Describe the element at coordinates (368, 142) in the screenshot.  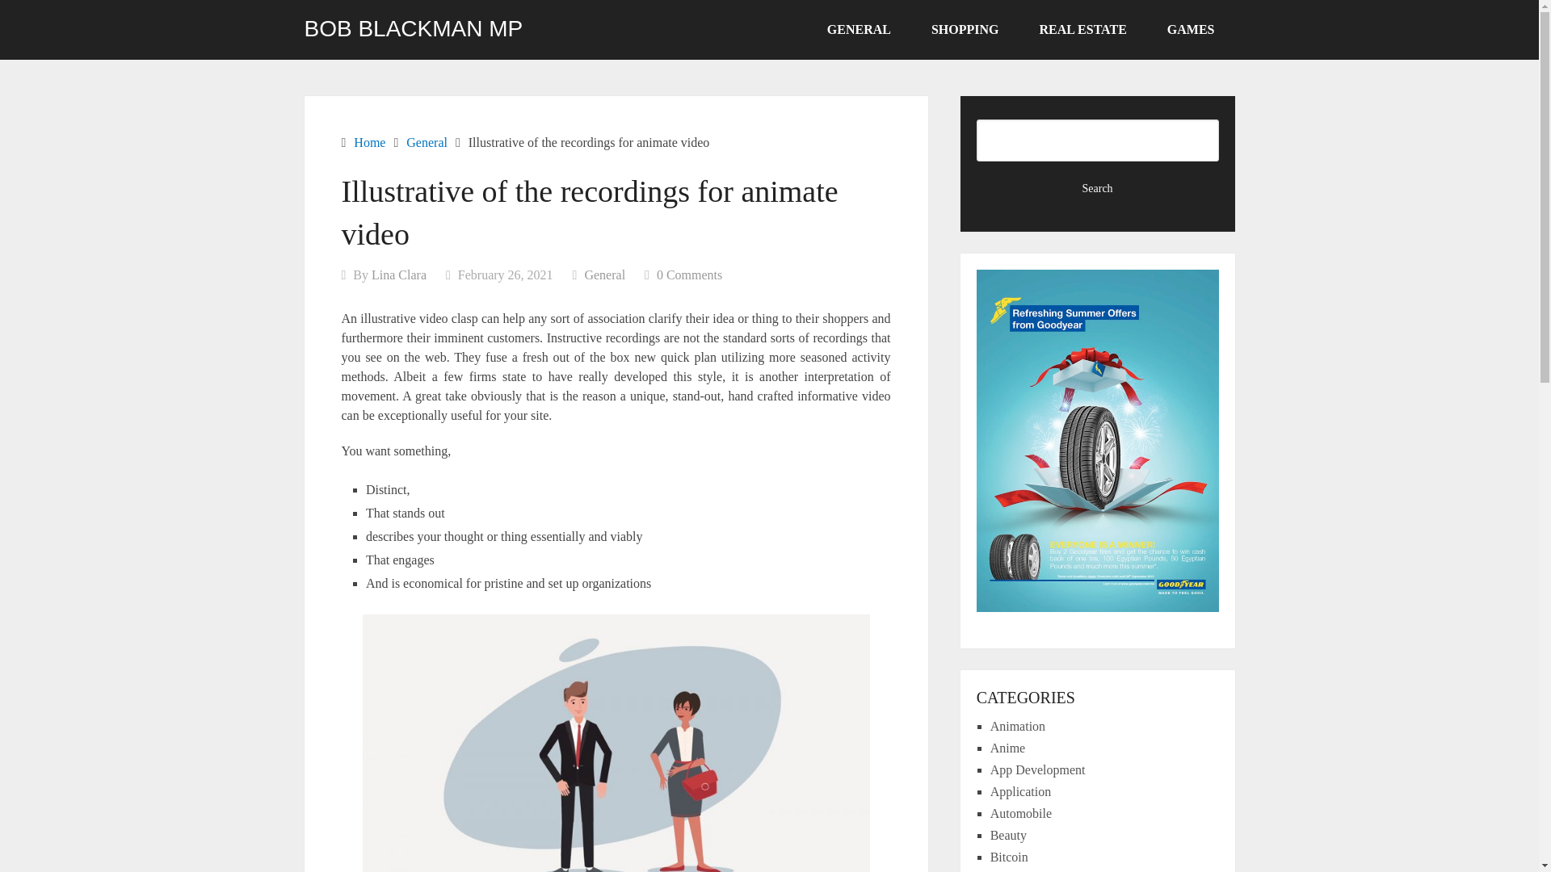
I see `Home` at that location.